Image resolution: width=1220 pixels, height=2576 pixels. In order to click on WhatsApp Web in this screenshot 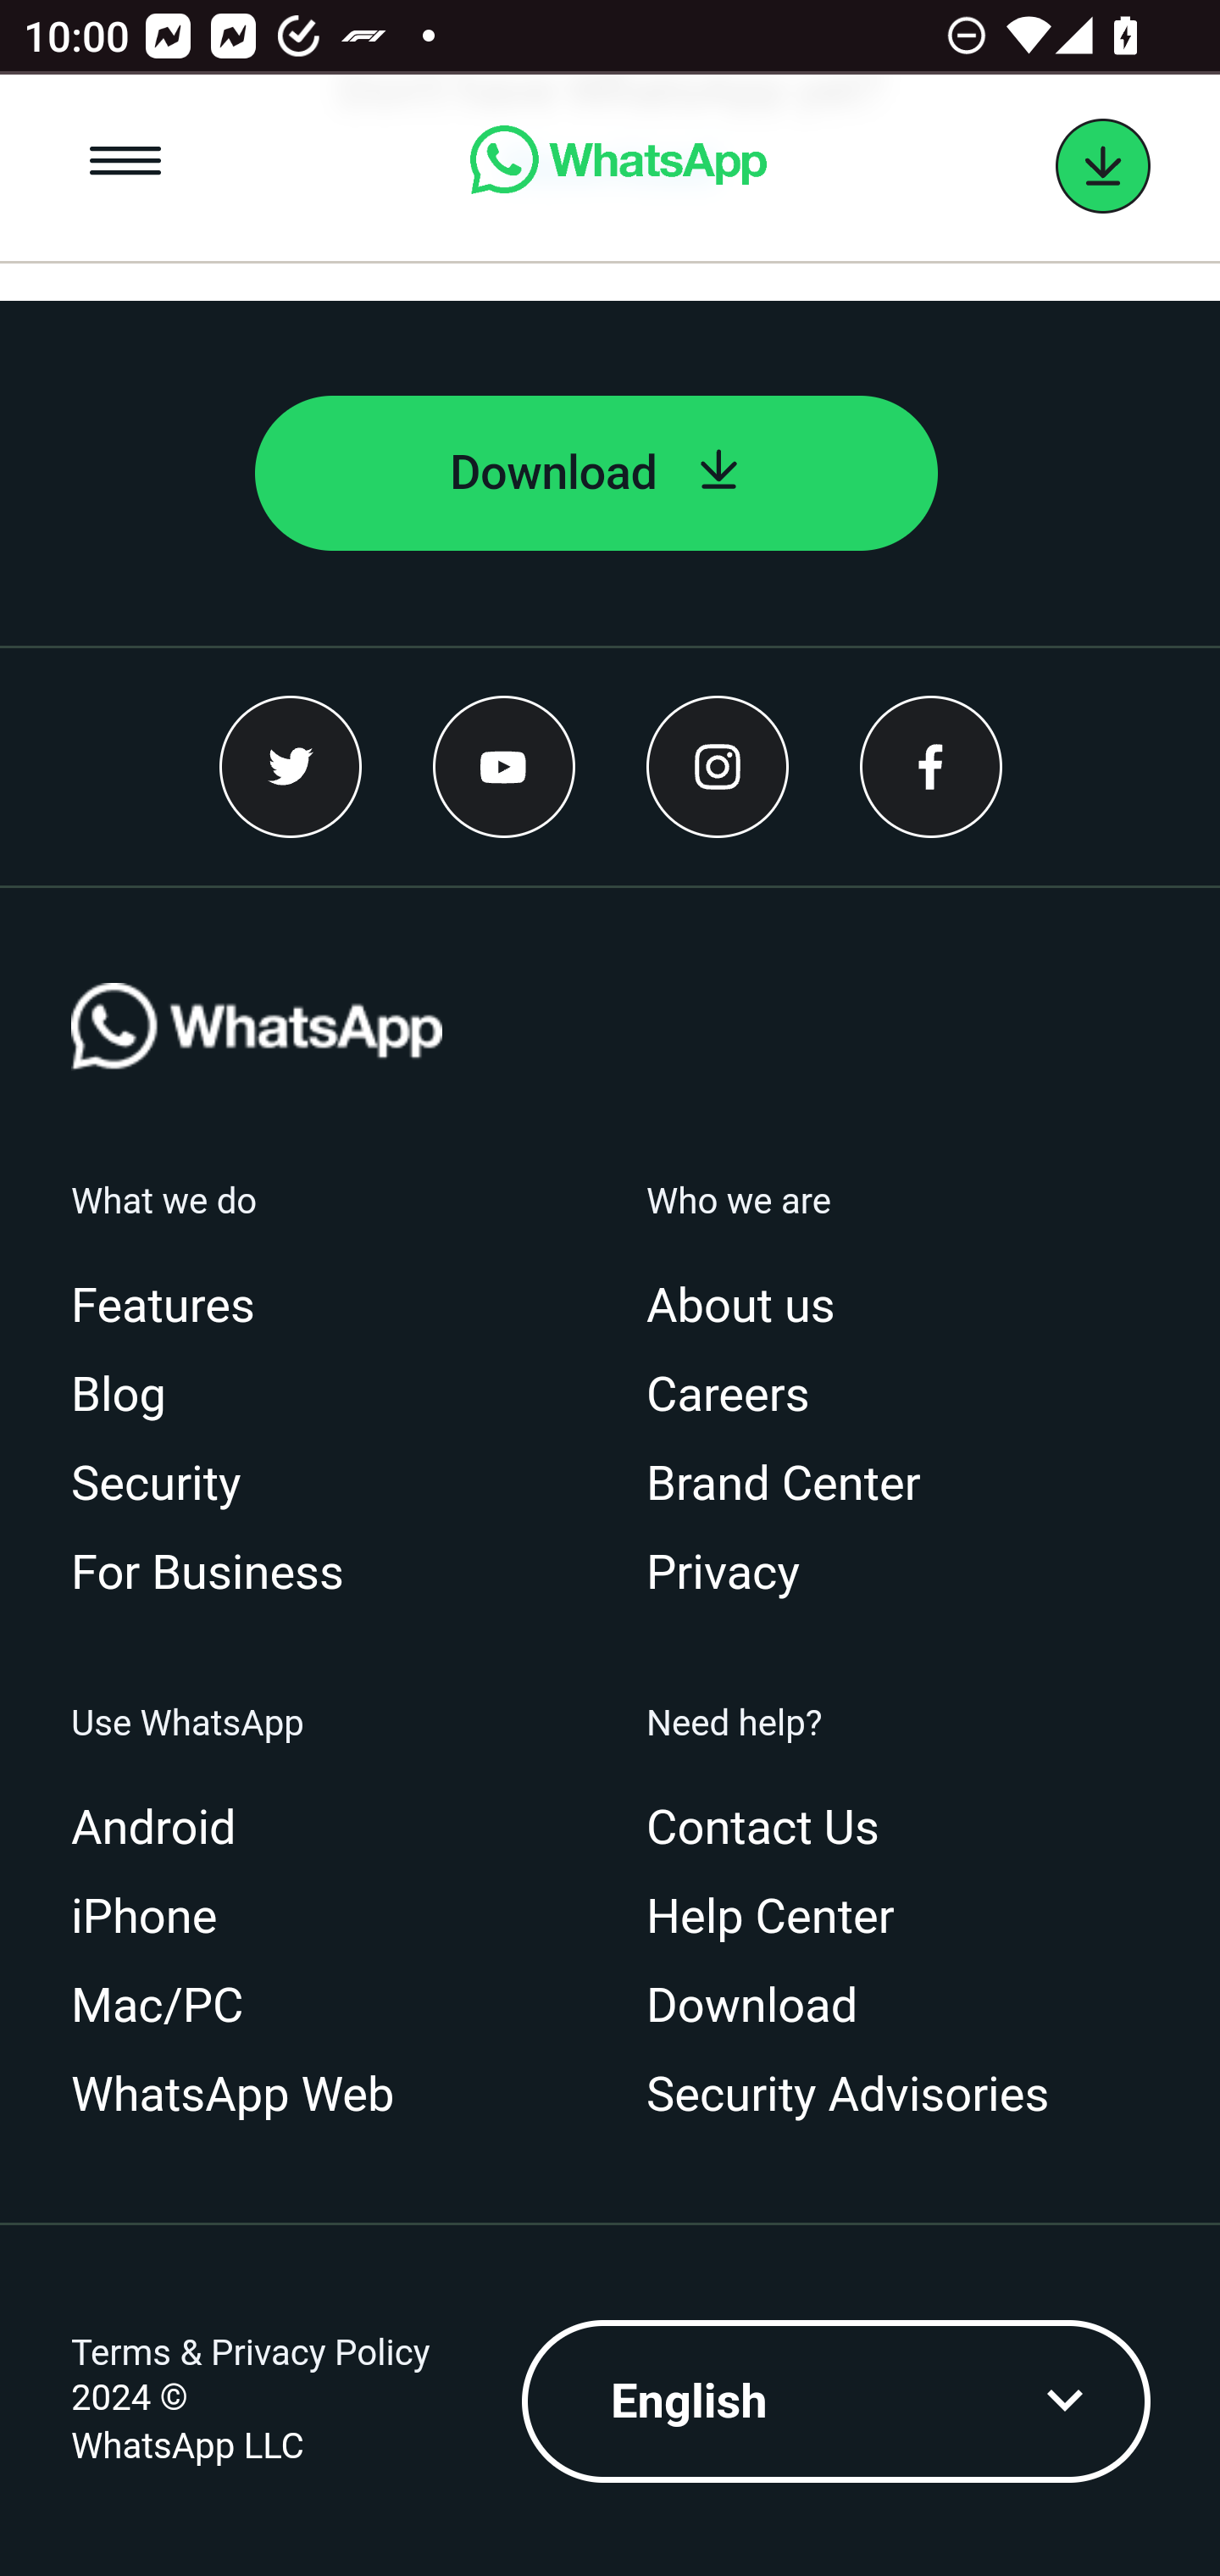, I will do `click(246, 2098)`.